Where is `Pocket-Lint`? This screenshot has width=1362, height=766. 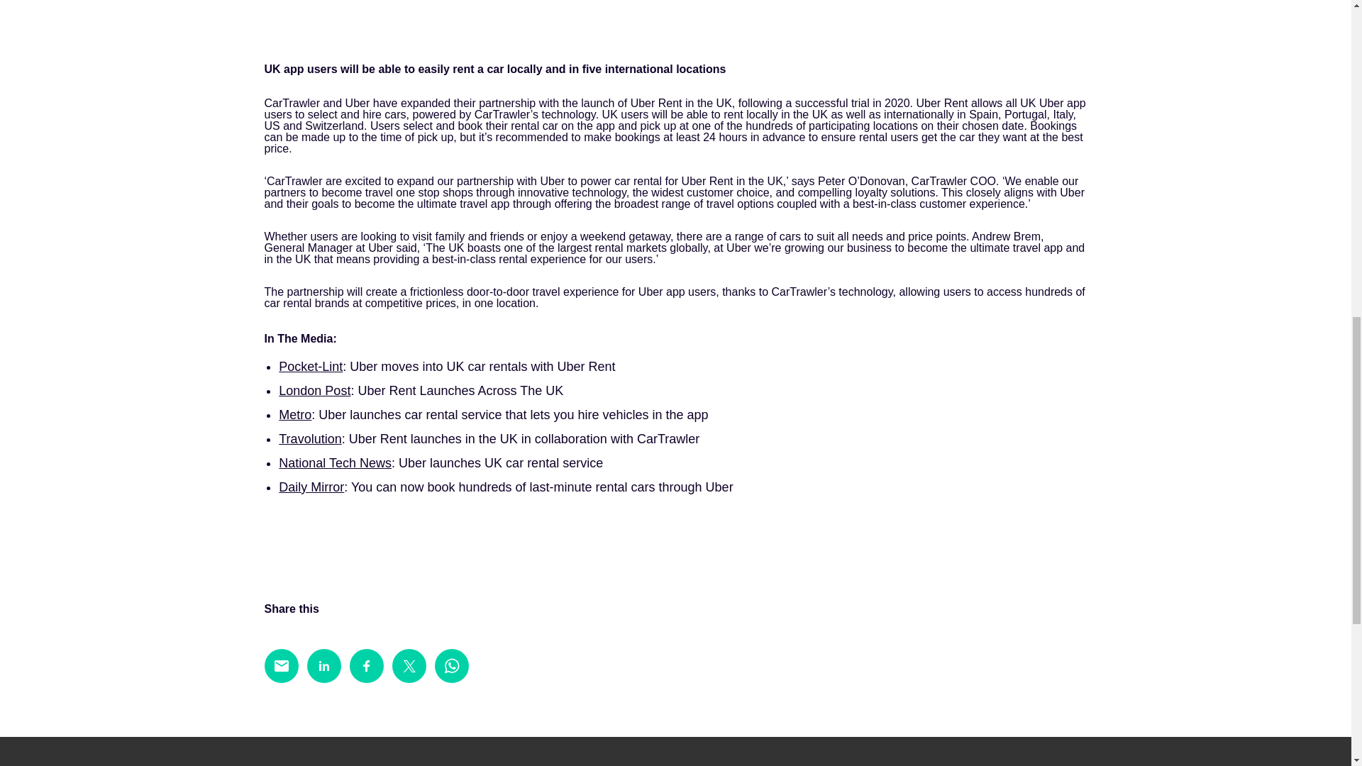
Pocket-Lint is located at coordinates (311, 366).